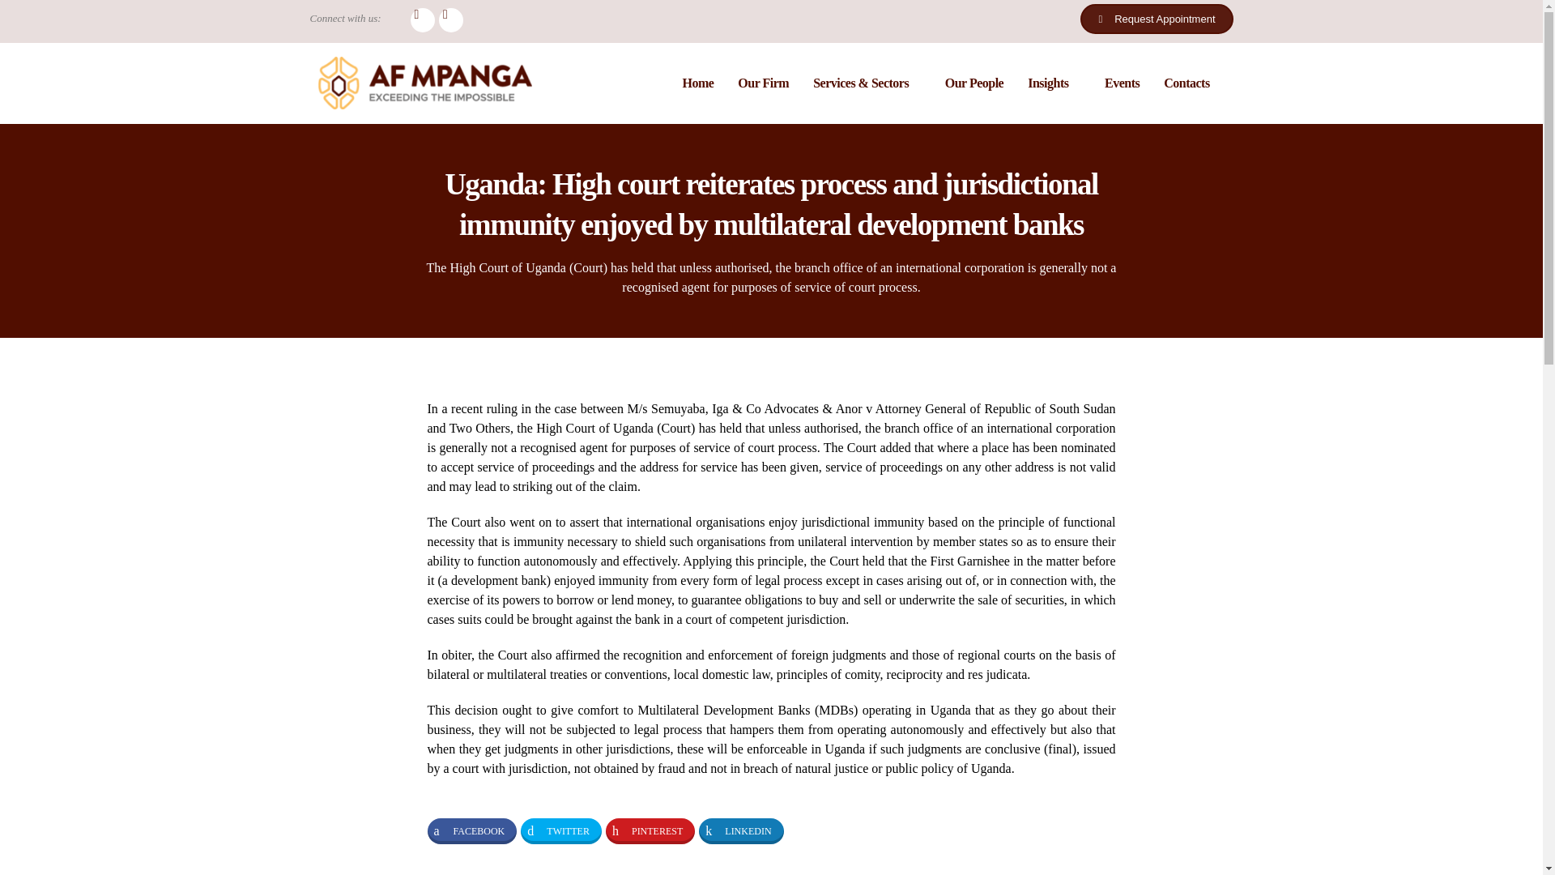  Describe the element at coordinates (561, 831) in the screenshot. I see `Share on Twitter` at that location.